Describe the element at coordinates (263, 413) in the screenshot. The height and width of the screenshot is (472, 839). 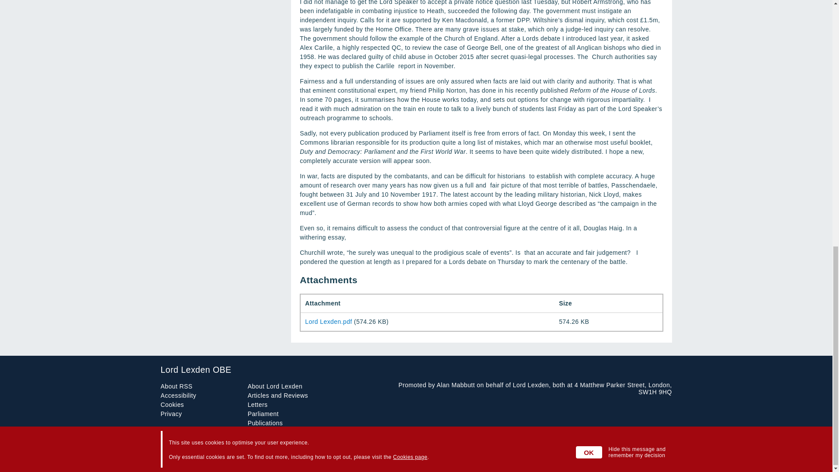
I see `Parliament` at that location.